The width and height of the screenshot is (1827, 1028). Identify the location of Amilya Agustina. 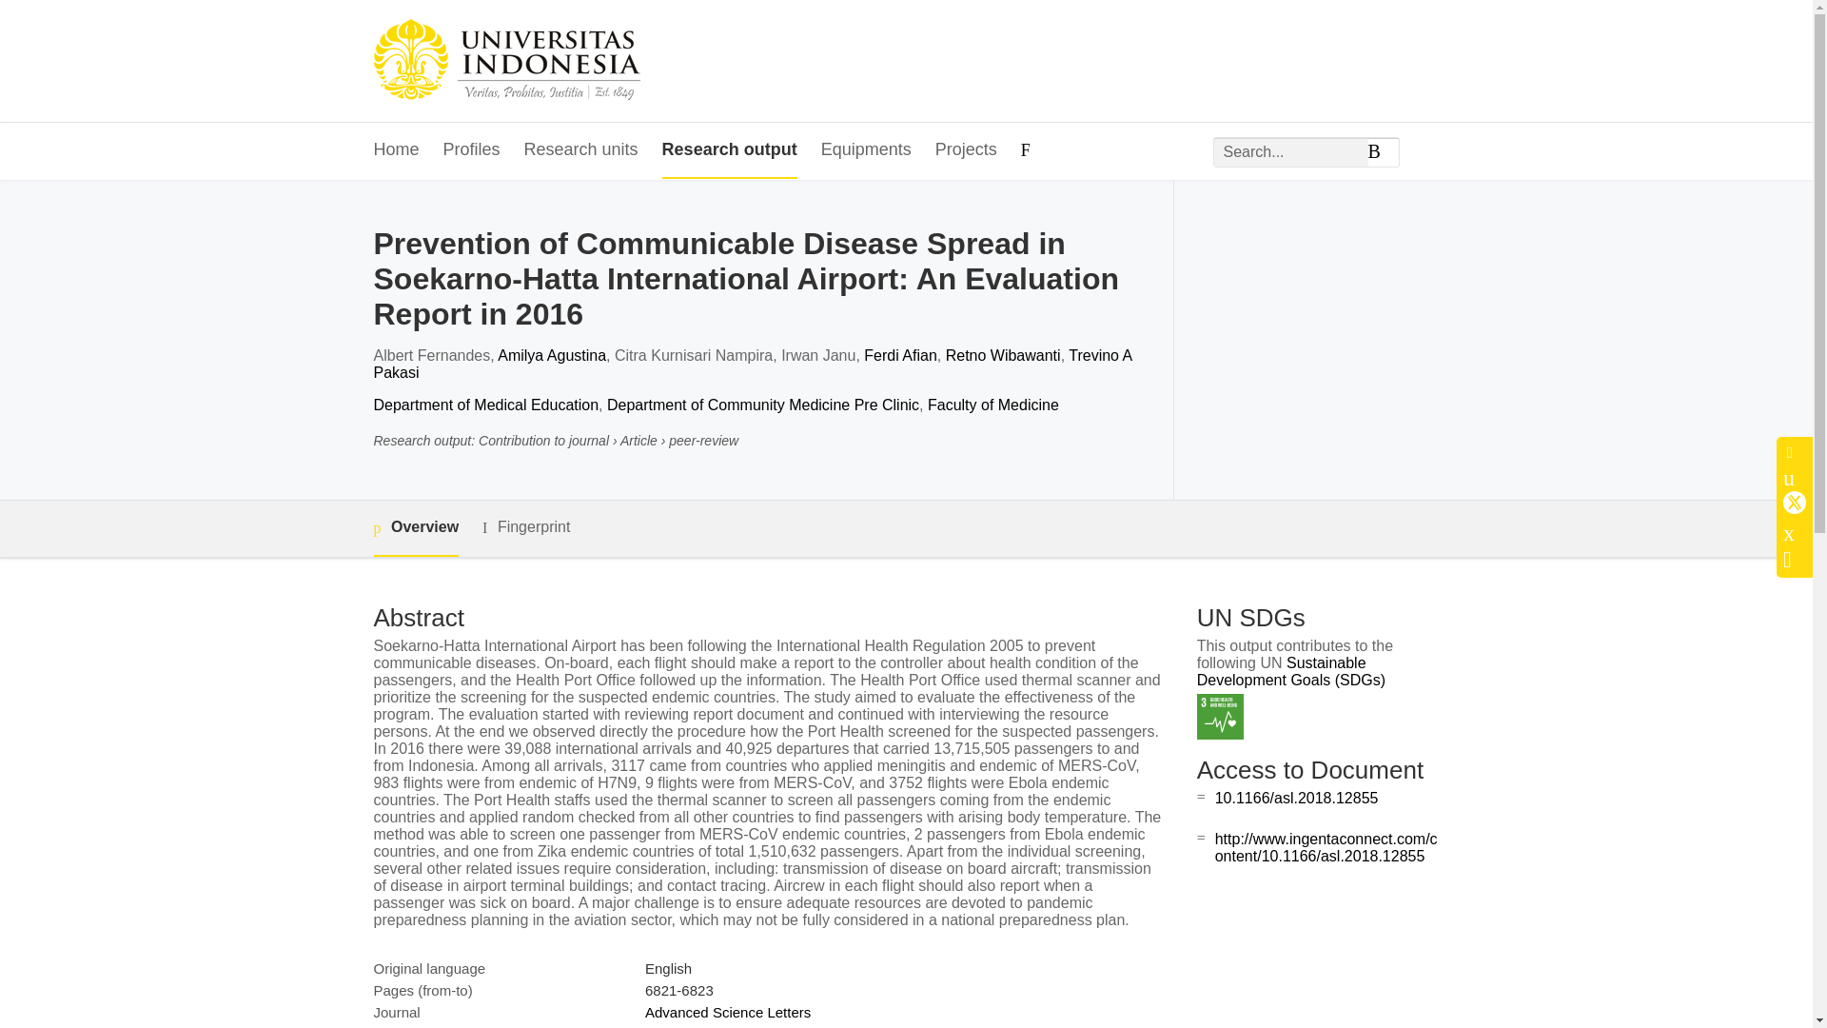
(552, 356).